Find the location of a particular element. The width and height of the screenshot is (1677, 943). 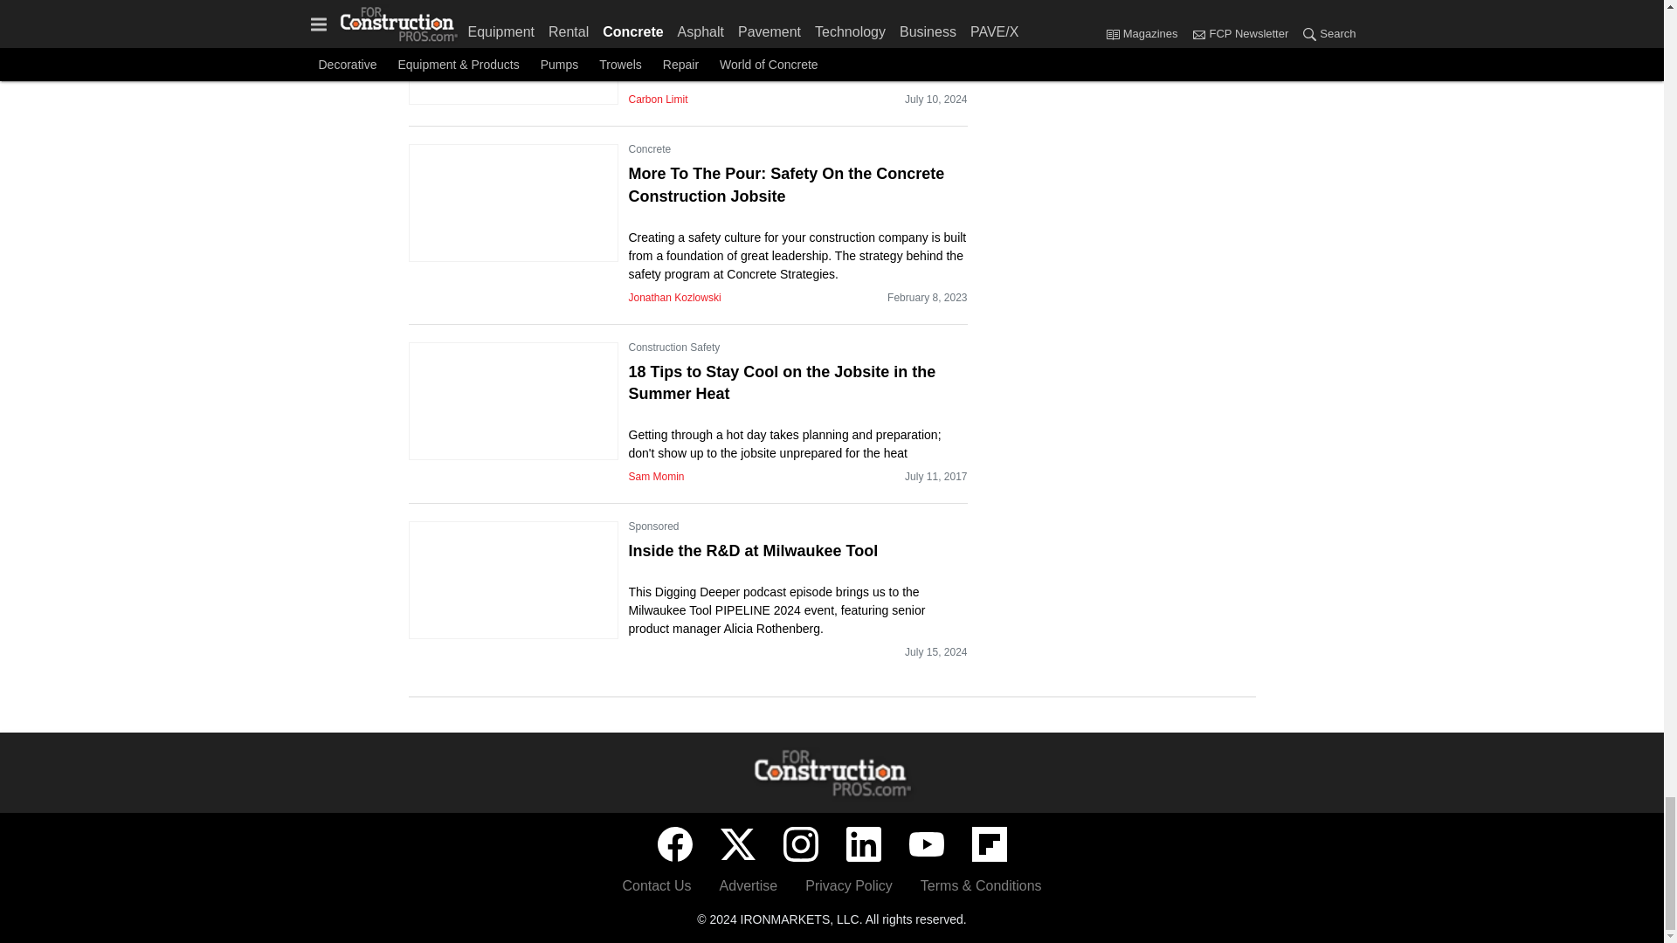

Twitter X icon is located at coordinates (737, 844).